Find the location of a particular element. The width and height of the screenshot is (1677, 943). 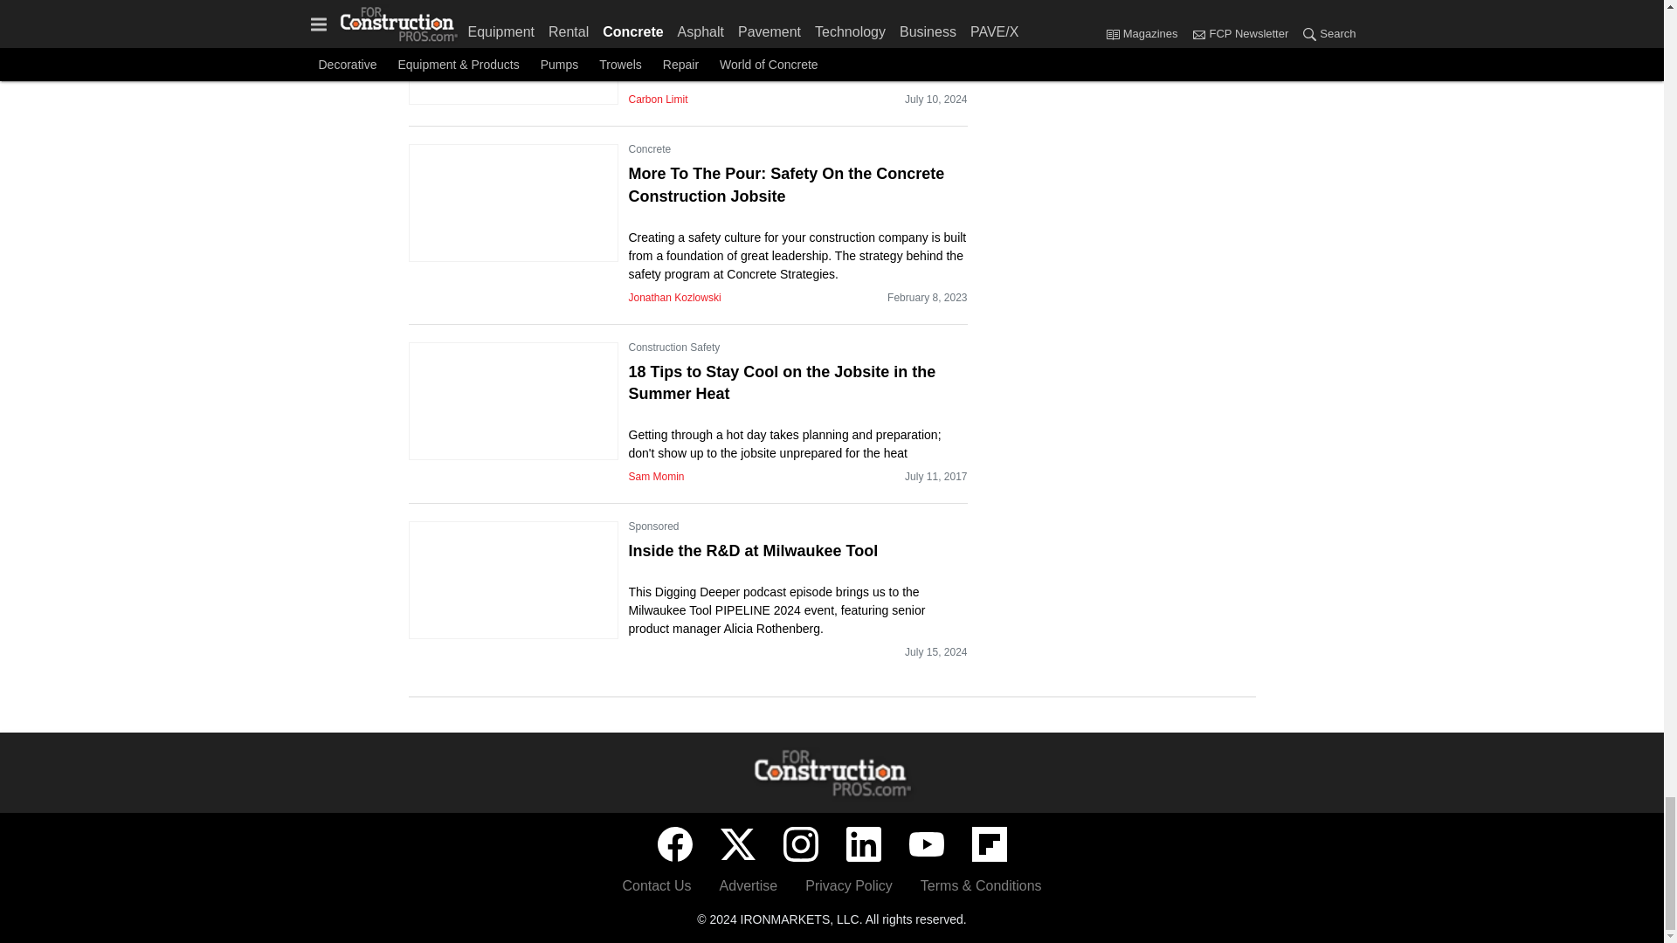

Twitter X icon is located at coordinates (737, 844).